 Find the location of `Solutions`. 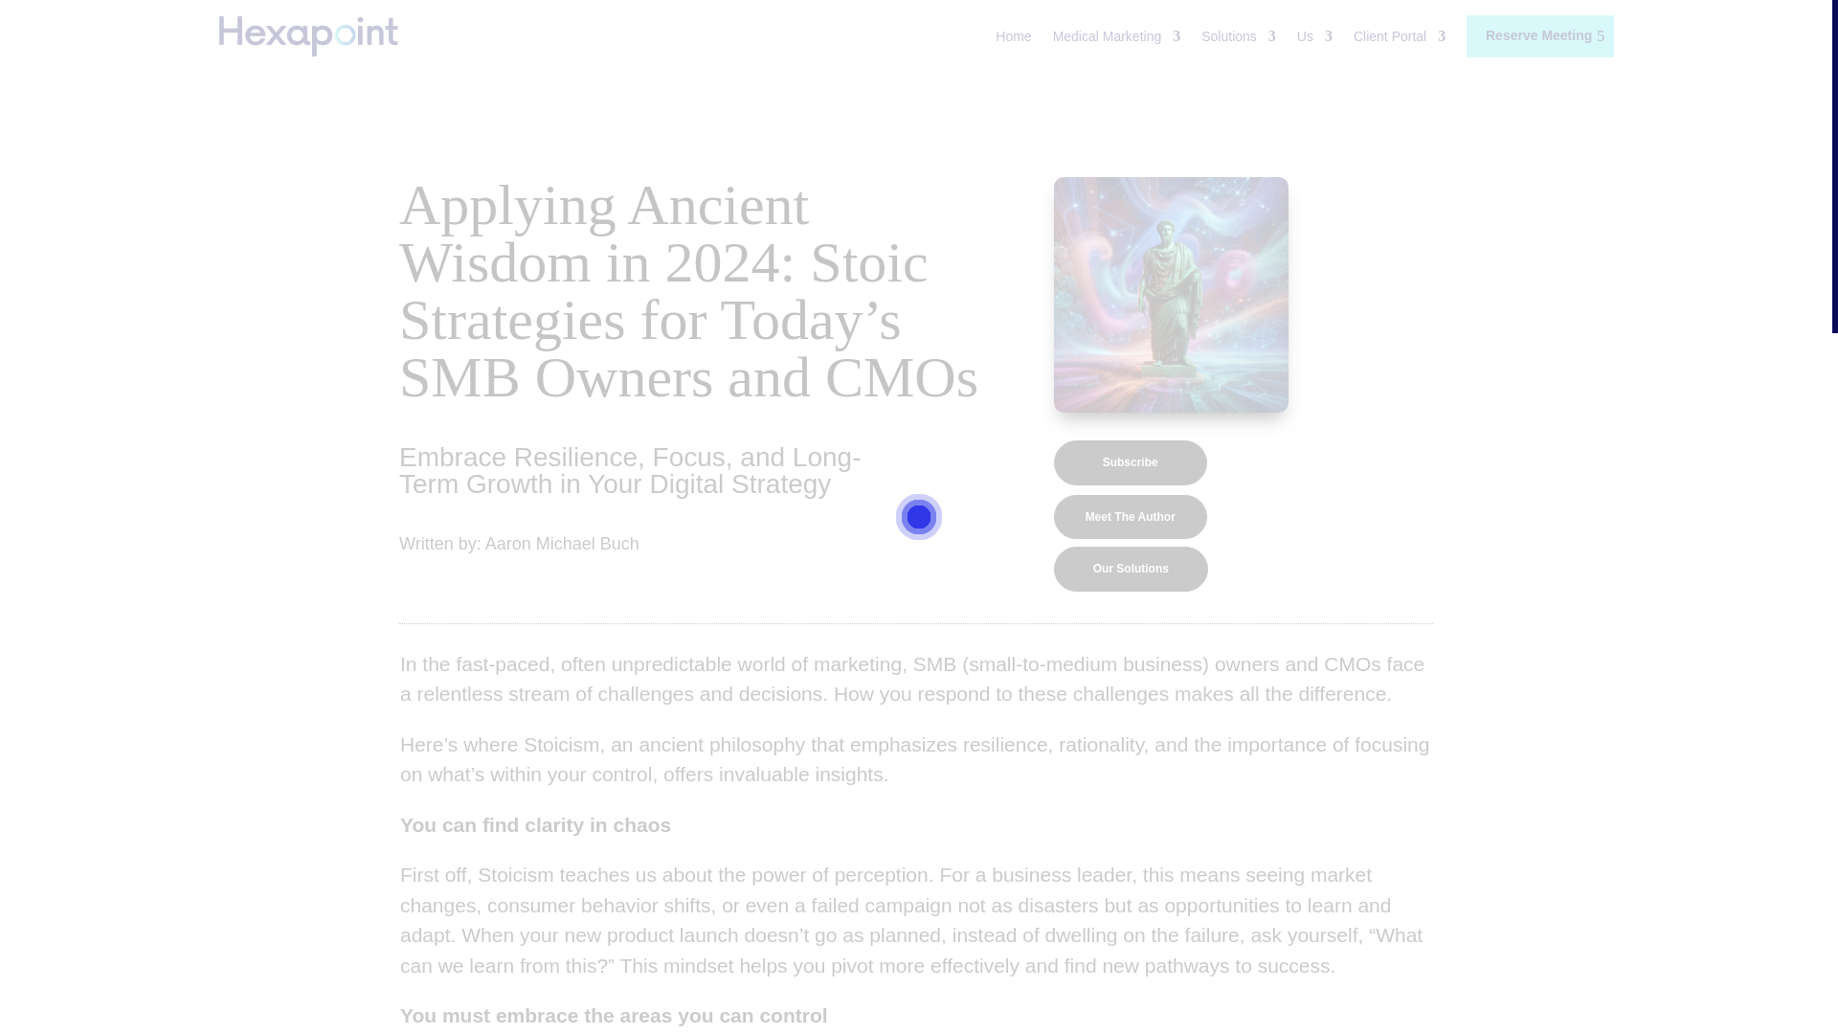

Solutions is located at coordinates (1239, 36).